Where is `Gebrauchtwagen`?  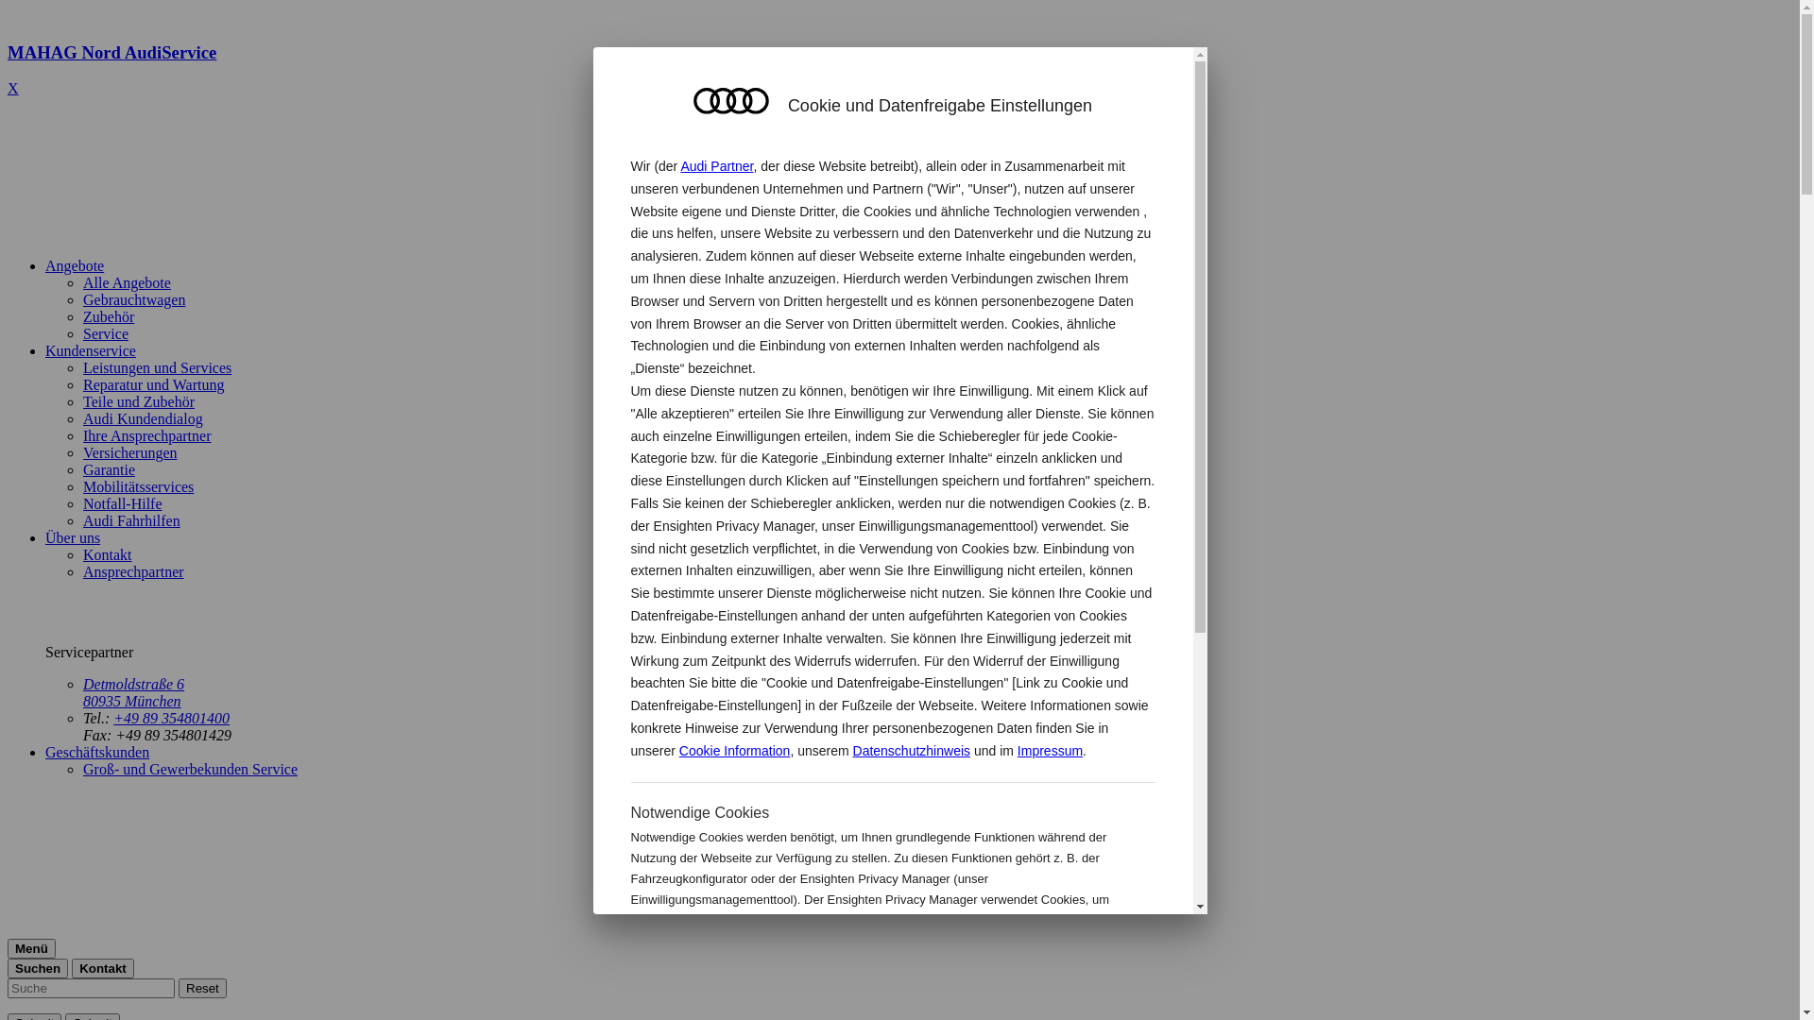
Gebrauchtwagen is located at coordinates (134, 300).